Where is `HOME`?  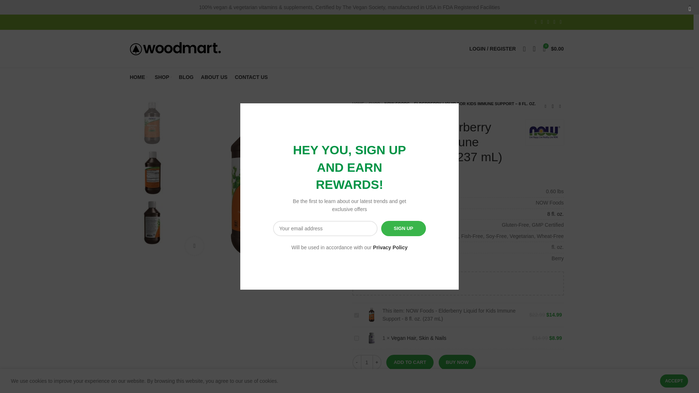
HOME is located at coordinates (358, 103).